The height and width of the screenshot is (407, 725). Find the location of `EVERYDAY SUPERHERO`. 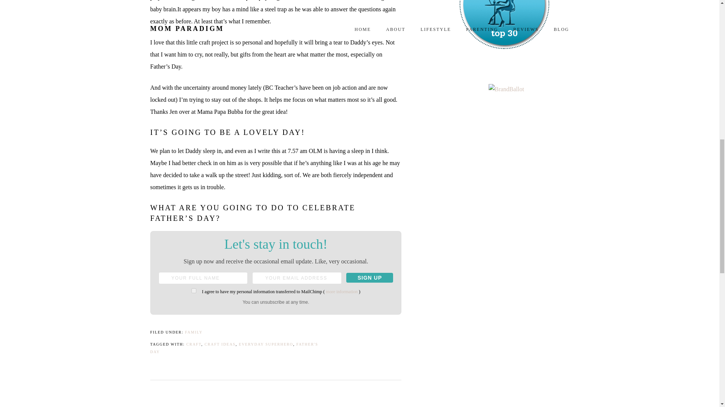

EVERYDAY SUPERHERO is located at coordinates (265, 344).